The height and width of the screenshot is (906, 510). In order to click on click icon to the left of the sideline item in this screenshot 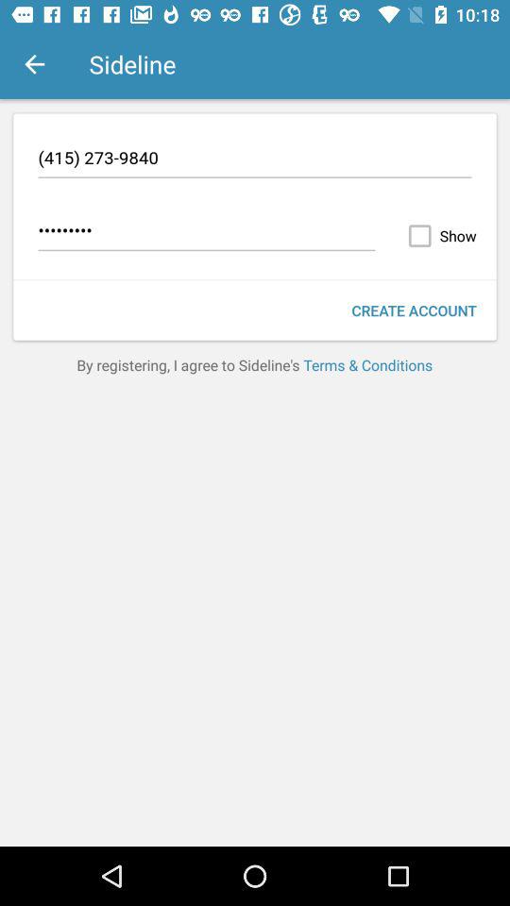, I will do `click(34, 64)`.